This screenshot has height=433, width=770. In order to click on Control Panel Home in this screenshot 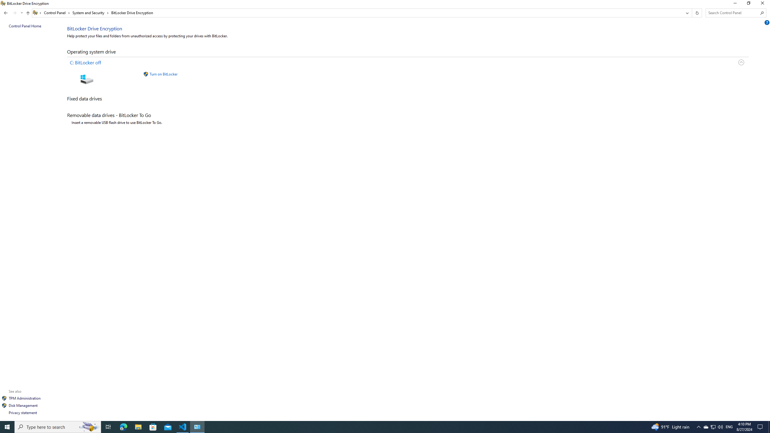, I will do `click(762, 13)`.